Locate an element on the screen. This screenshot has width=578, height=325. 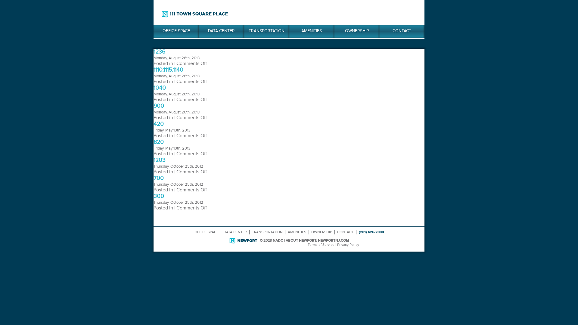
1110,1115,1140 is located at coordinates (169, 70).